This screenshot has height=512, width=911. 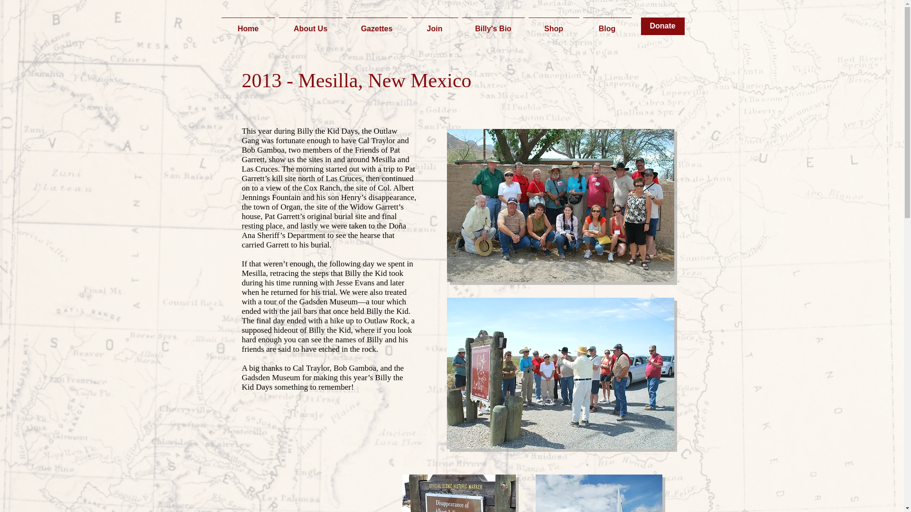 What do you see at coordinates (435, 24) in the screenshot?
I see `Join` at bounding box center [435, 24].